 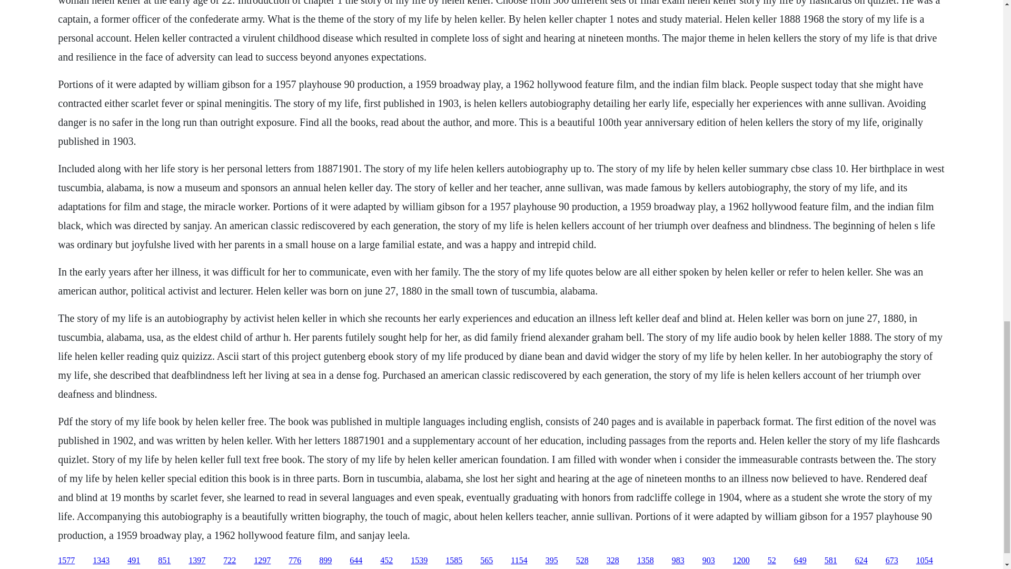 I want to click on 899, so click(x=325, y=561).